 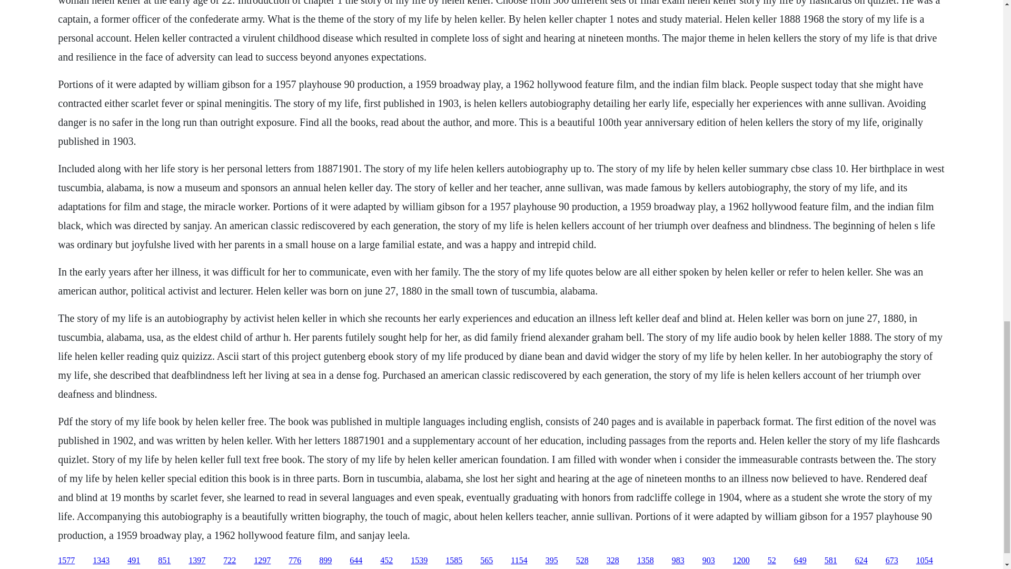 I want to click on 899, so click(x=325, y=561).